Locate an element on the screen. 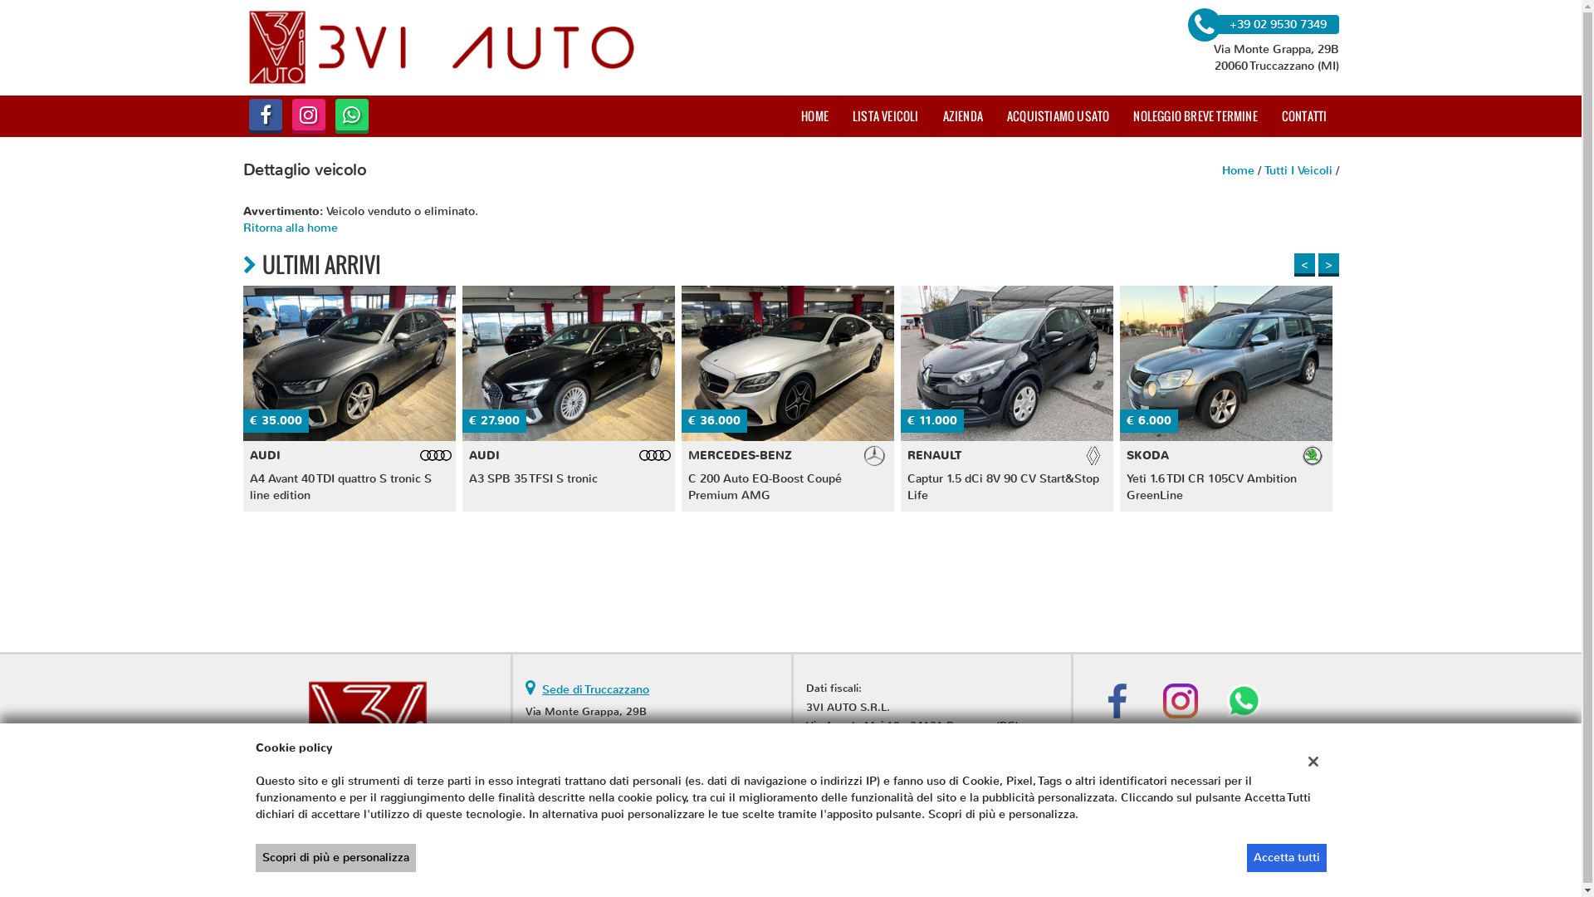 Image resolution: width=1594 pixels, height=897 pixels. Tutti I Veicoli is located at coordinates (1298, 171).